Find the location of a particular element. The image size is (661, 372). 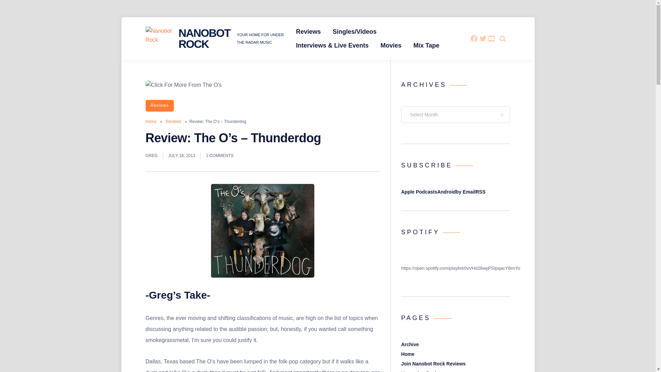

NANOBOT ROCK is located at coordinates (204, 38).